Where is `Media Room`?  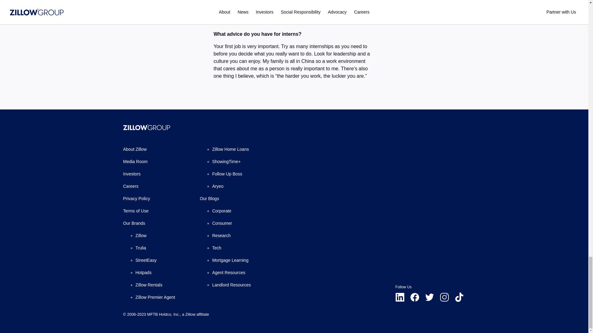
Media Room is located at coordinates (135, 162).